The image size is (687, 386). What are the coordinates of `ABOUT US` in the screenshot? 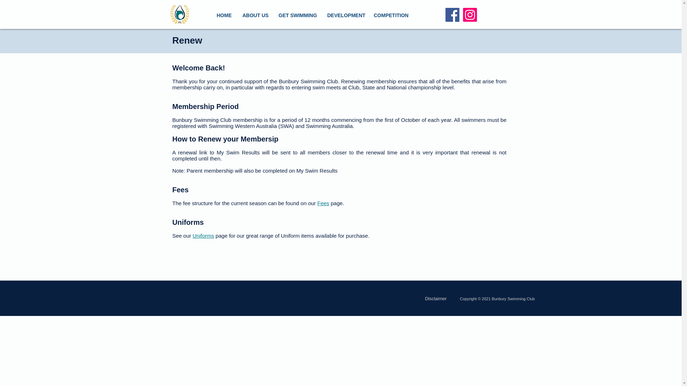 It's located at (255, 16).